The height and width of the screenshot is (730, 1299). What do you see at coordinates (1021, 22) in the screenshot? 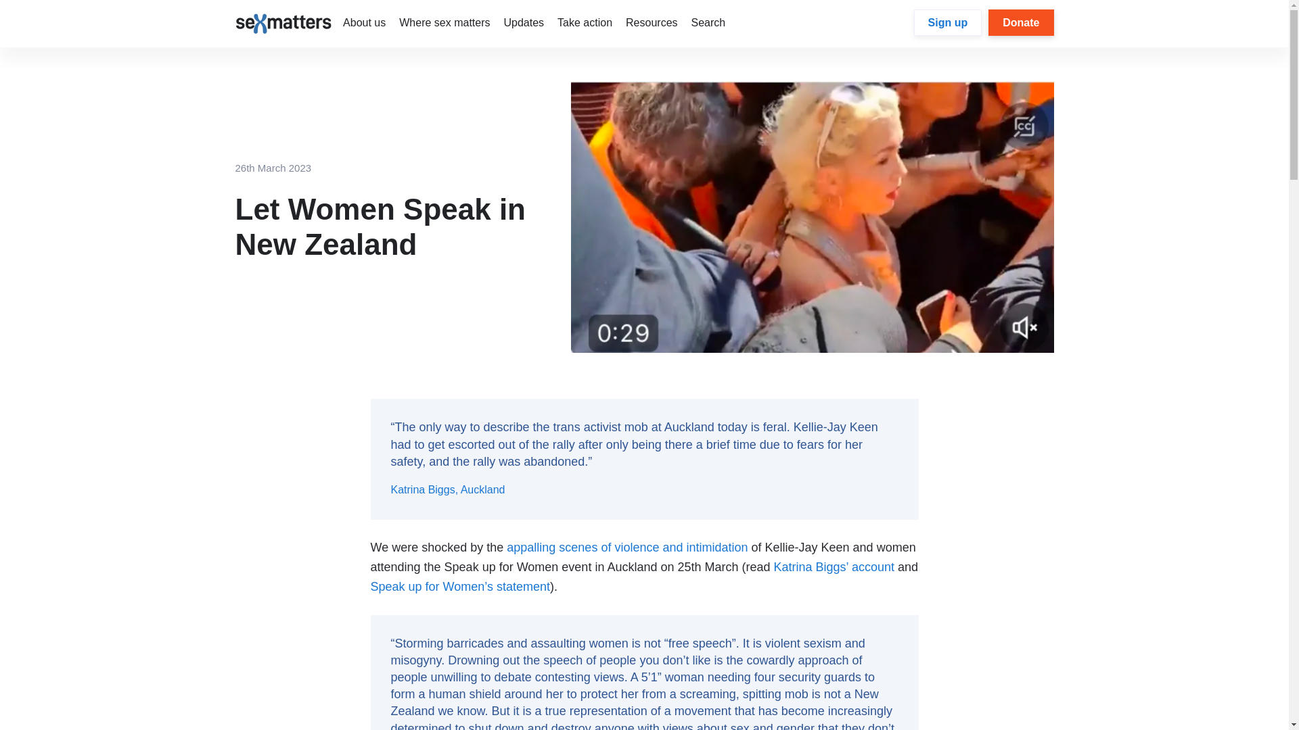
I see `Donate` at bounding box center [1021, 22].